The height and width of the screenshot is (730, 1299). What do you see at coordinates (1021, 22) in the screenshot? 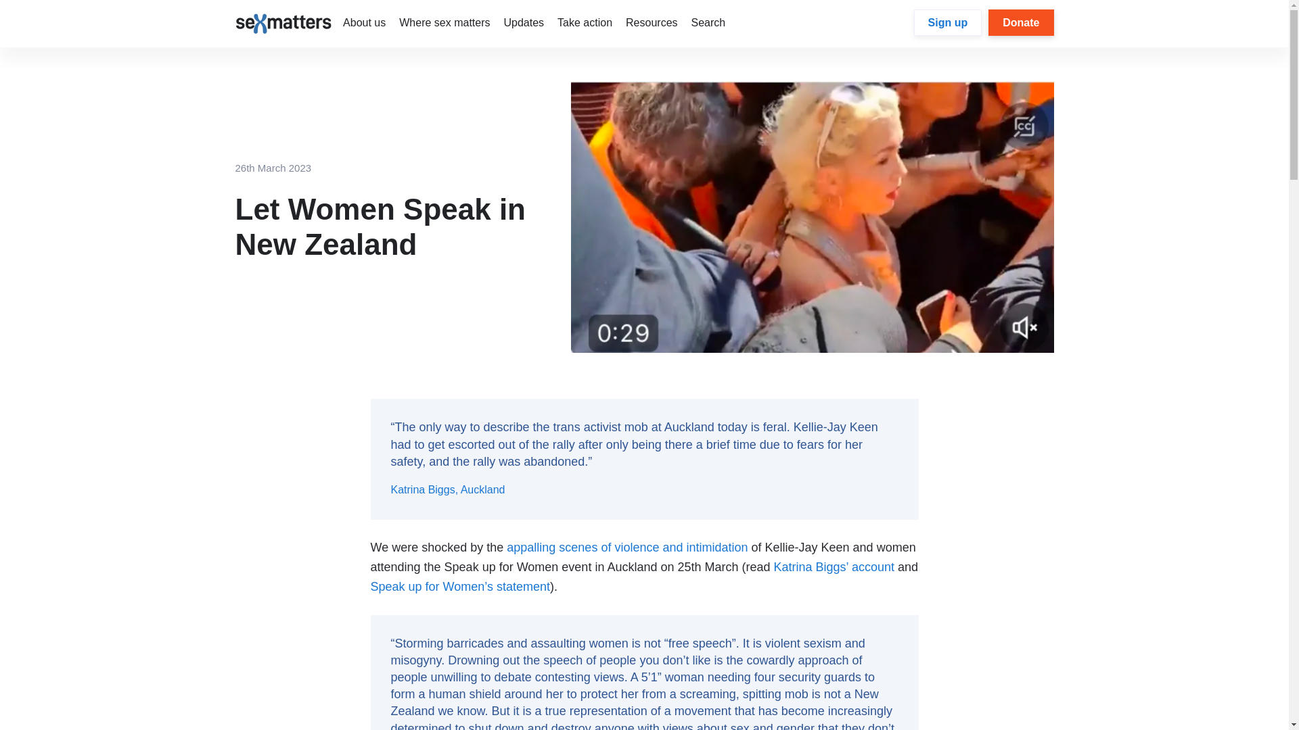
I see `Donate` at bounding box center [1021, 22].